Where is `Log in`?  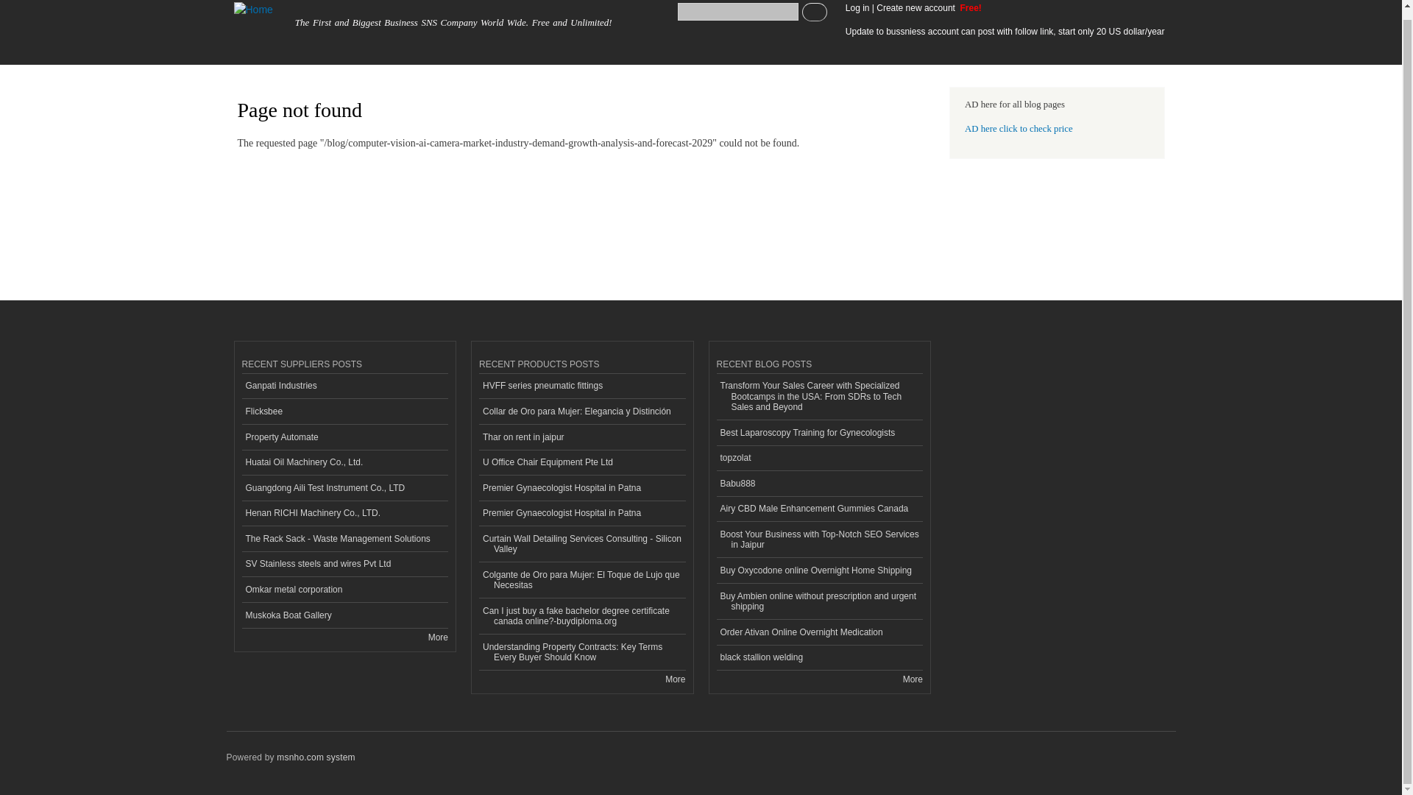 Log in is located at coordinates (857, 8).